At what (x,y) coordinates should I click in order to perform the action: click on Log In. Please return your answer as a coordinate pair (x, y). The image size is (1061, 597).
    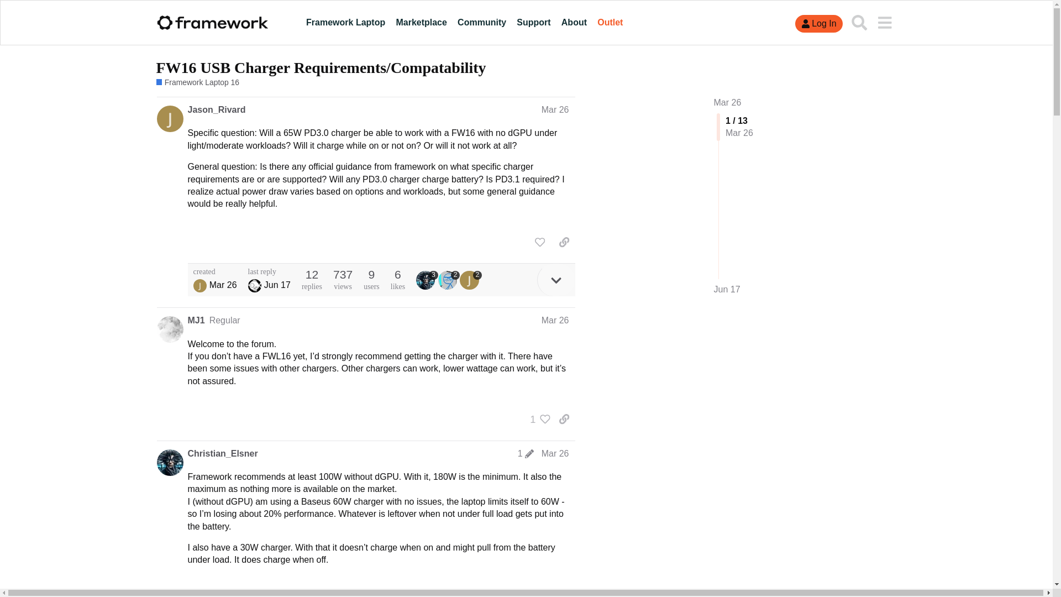
    Looking at the image, I should click on (818, 24).